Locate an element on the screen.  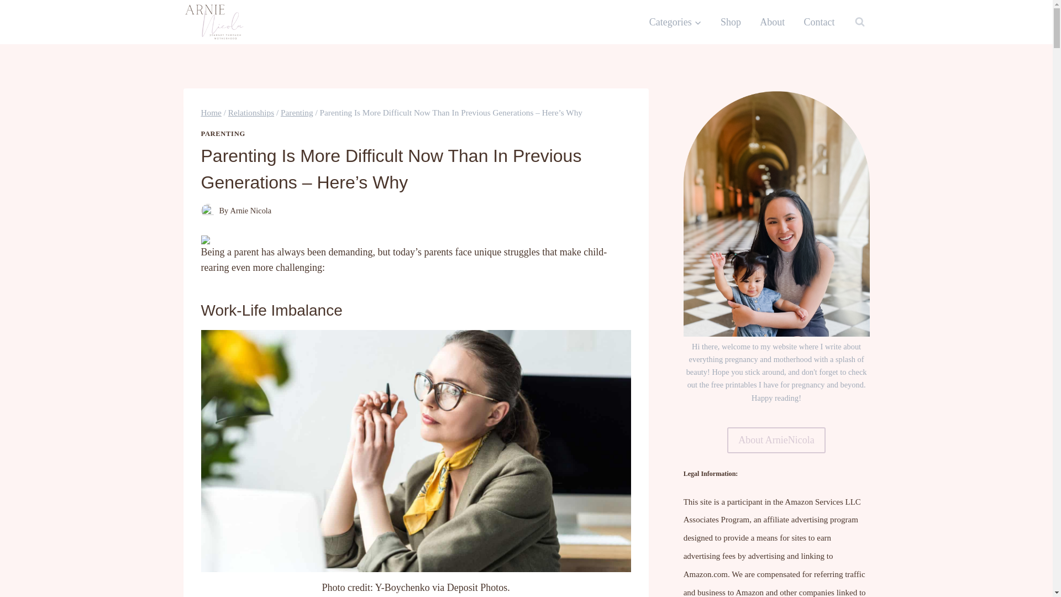
Contact is located at coordinates (818, 22).